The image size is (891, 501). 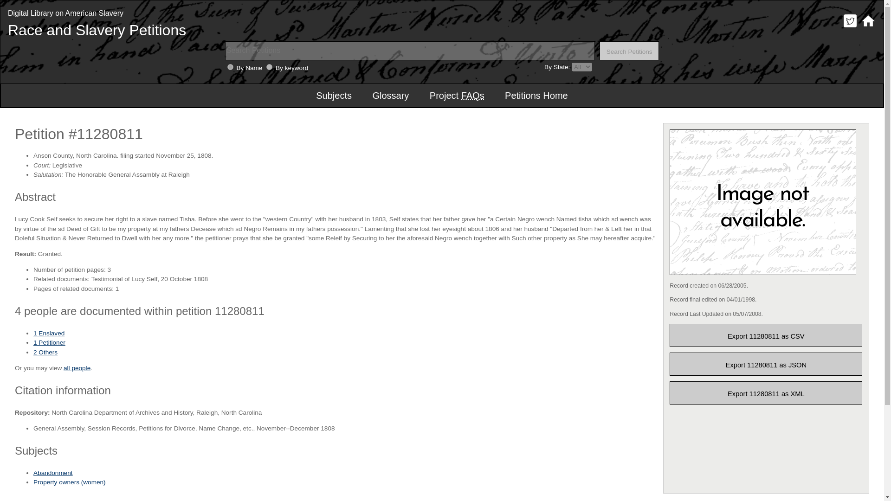 I want to click on Glossary, so click(x=390, y=96).